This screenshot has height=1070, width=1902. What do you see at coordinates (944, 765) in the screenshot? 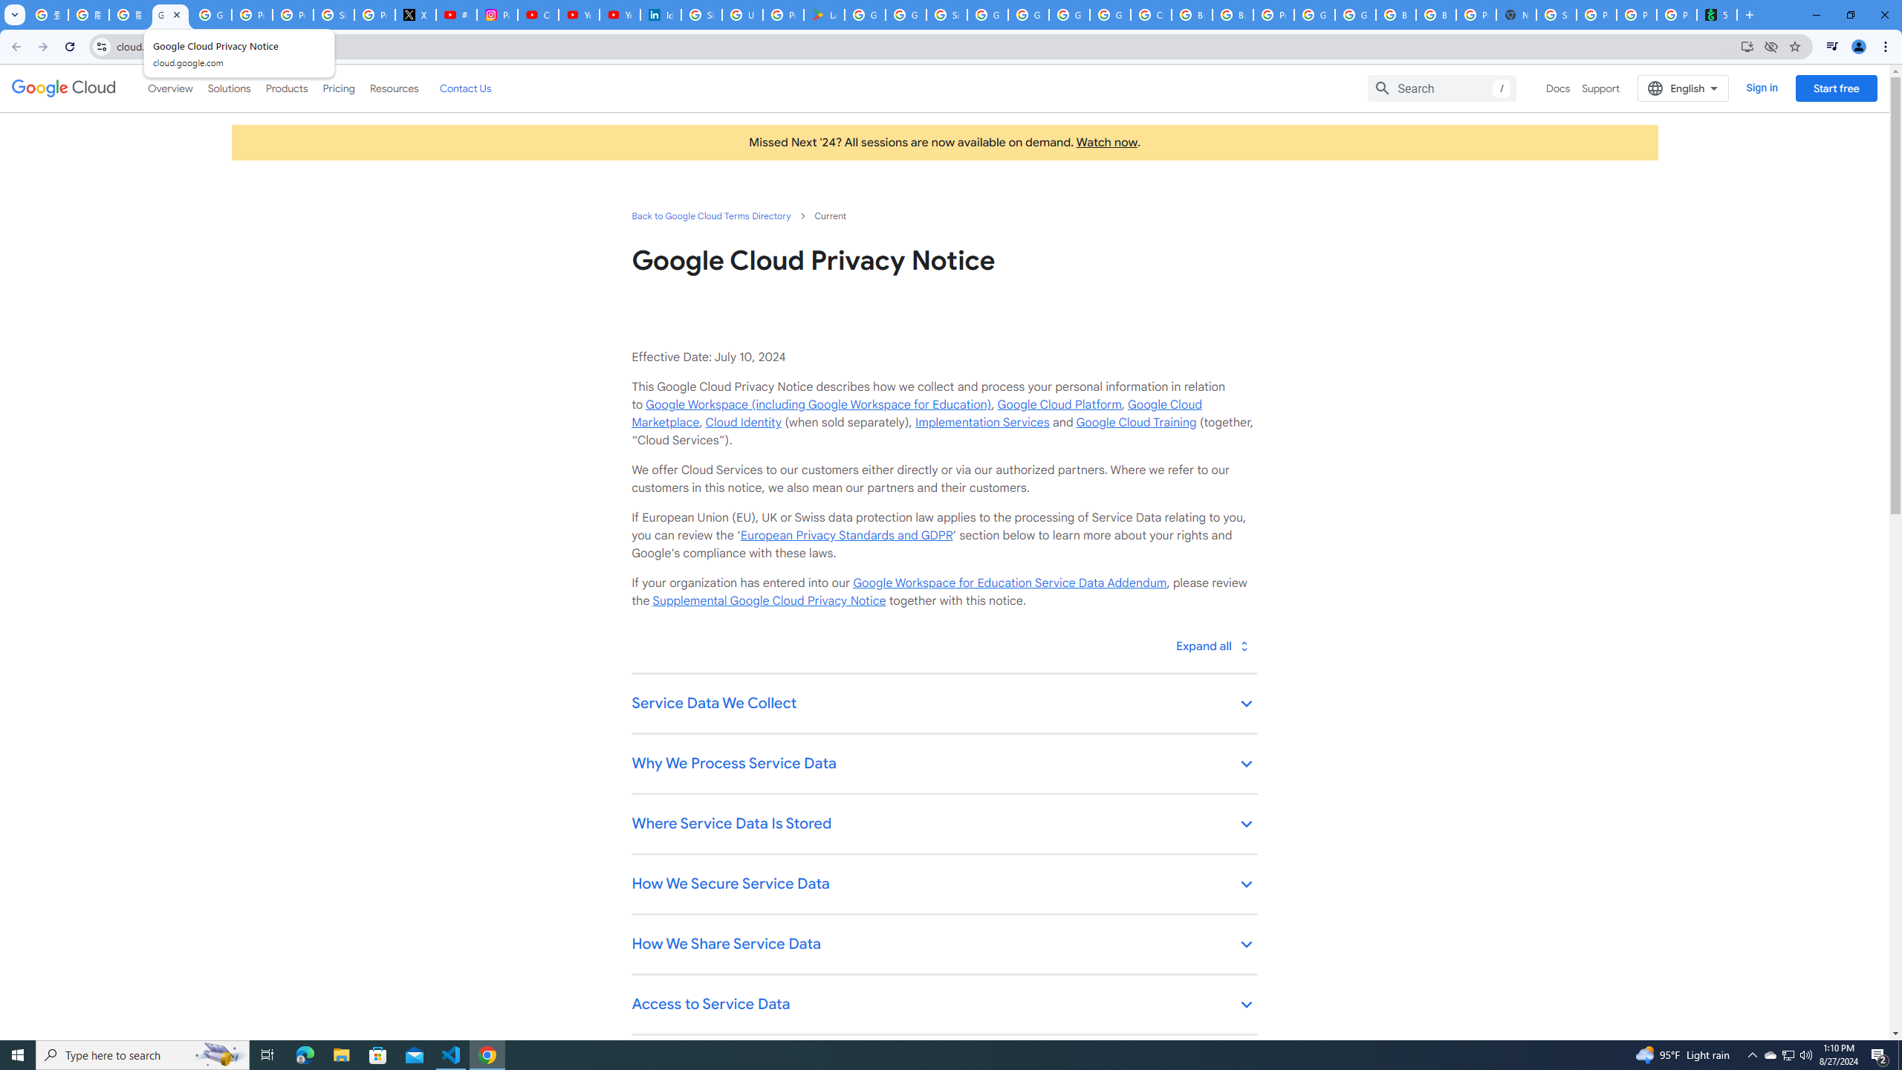
I see `Why We Process Service Data keyboard_arrow_down` at bounding box center [944, 765].